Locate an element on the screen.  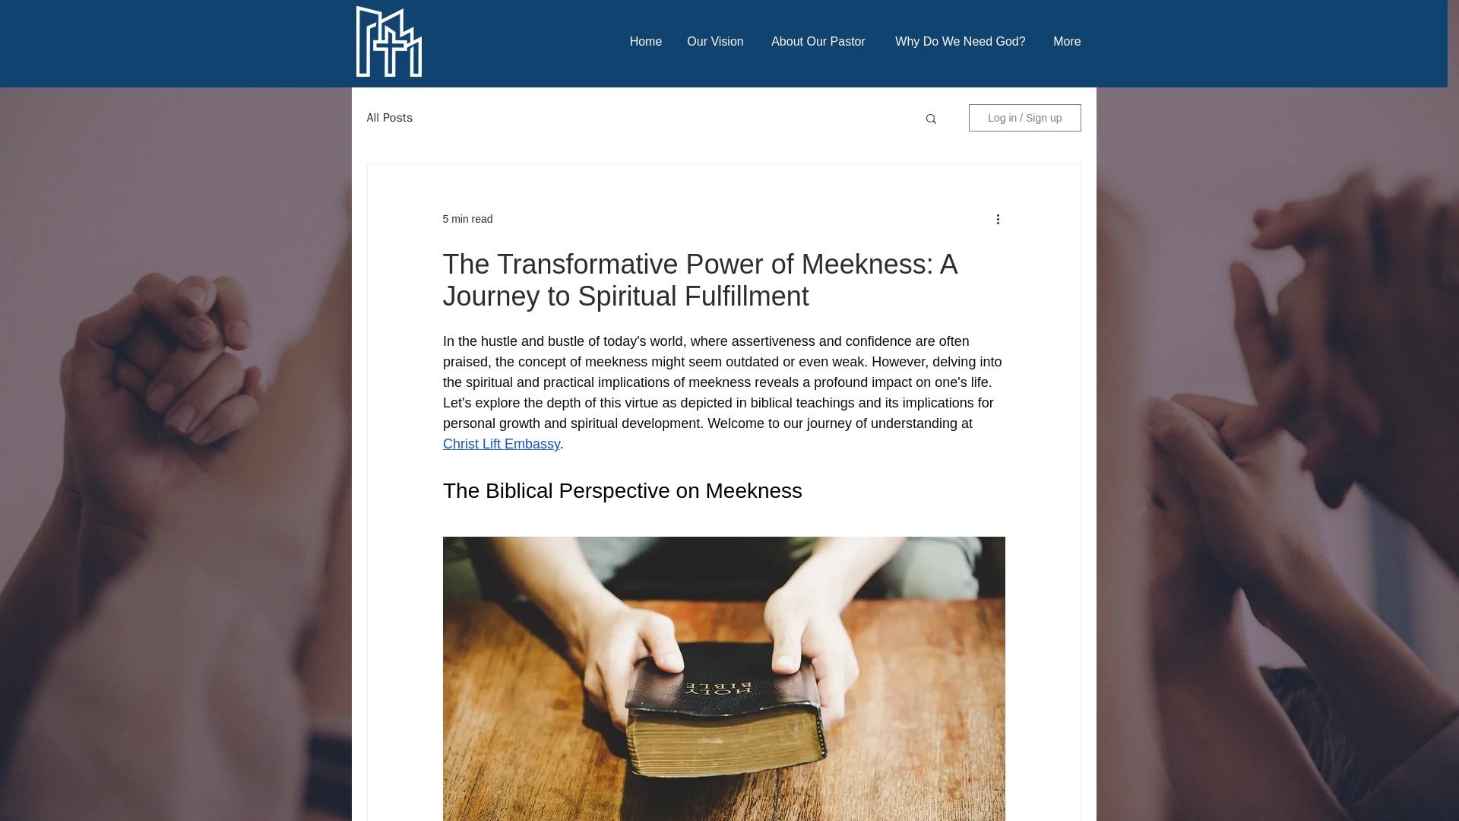
About Our Pastor is located at coordinates (819, 41).